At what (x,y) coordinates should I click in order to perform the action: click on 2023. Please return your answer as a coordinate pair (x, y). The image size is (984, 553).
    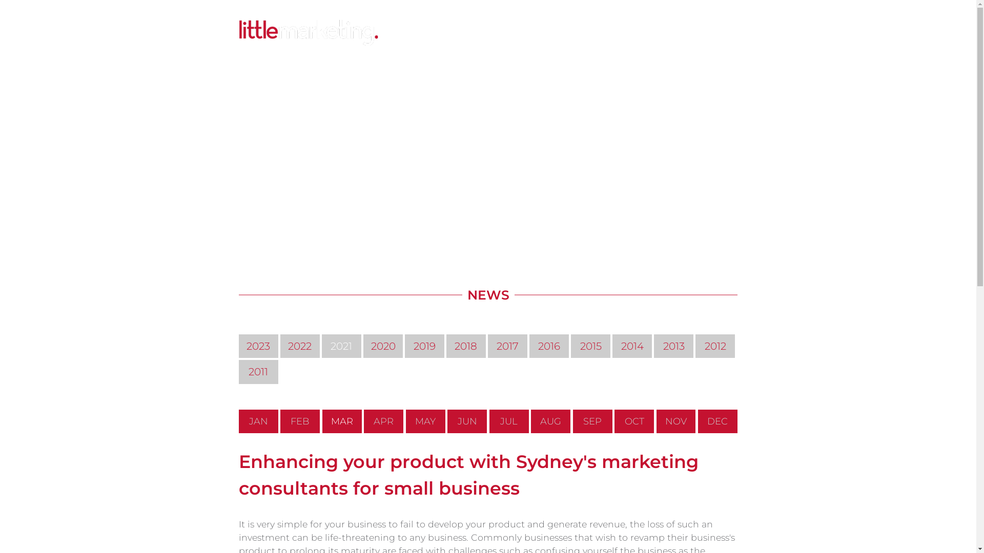
    Looking at the image, I should click on (258, 346).